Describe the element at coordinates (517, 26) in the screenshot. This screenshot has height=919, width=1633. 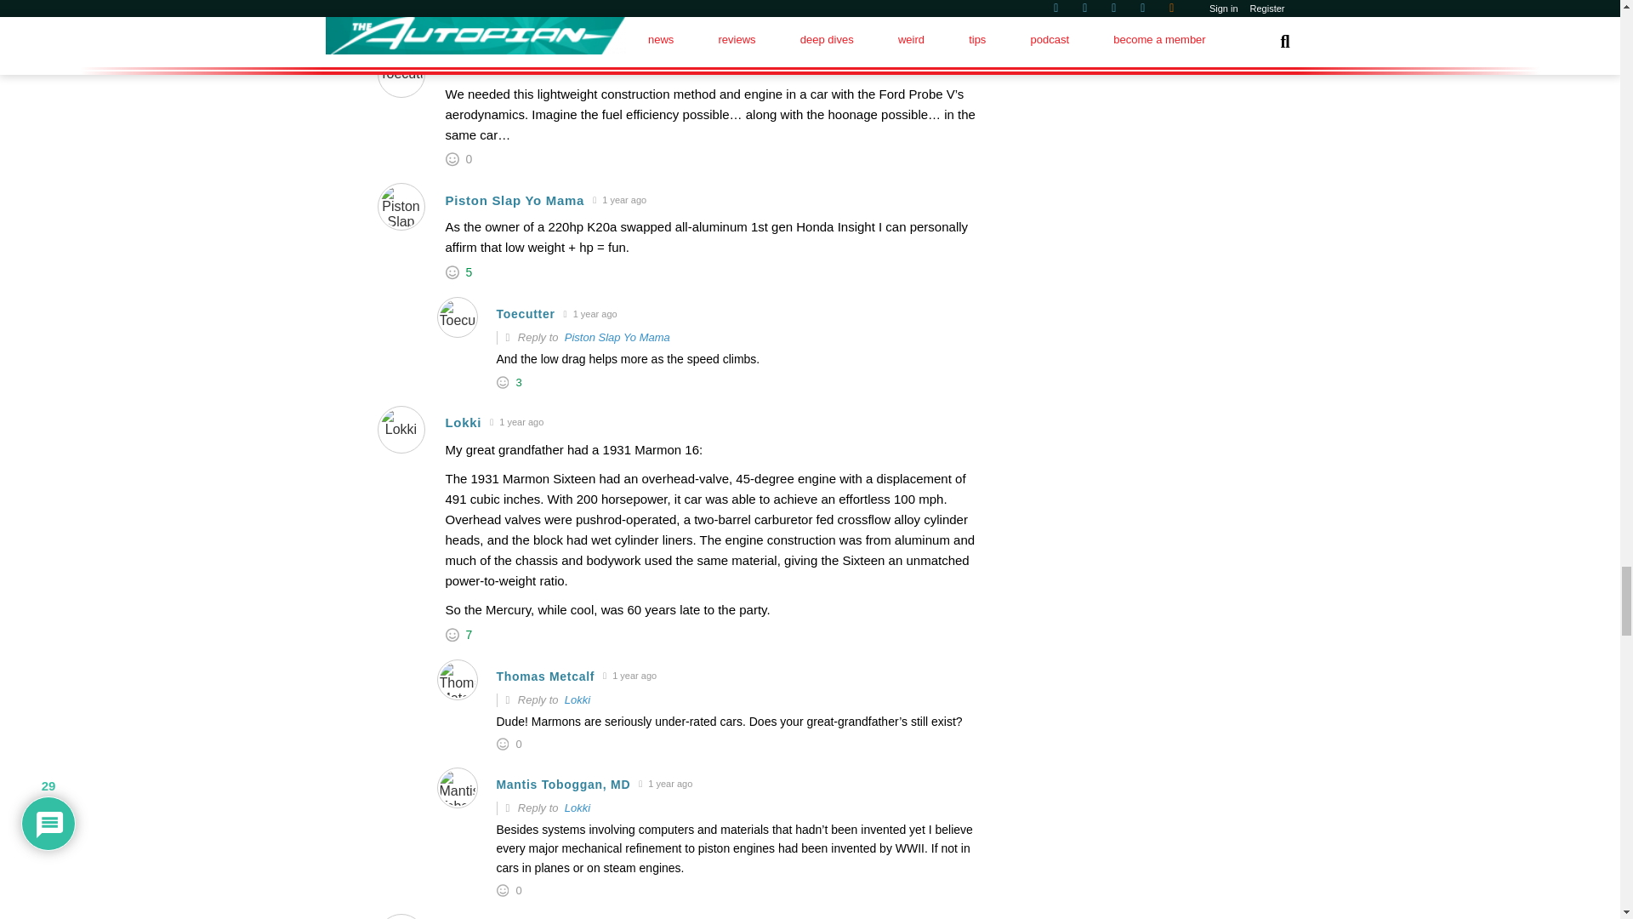
I see `0` at that location.